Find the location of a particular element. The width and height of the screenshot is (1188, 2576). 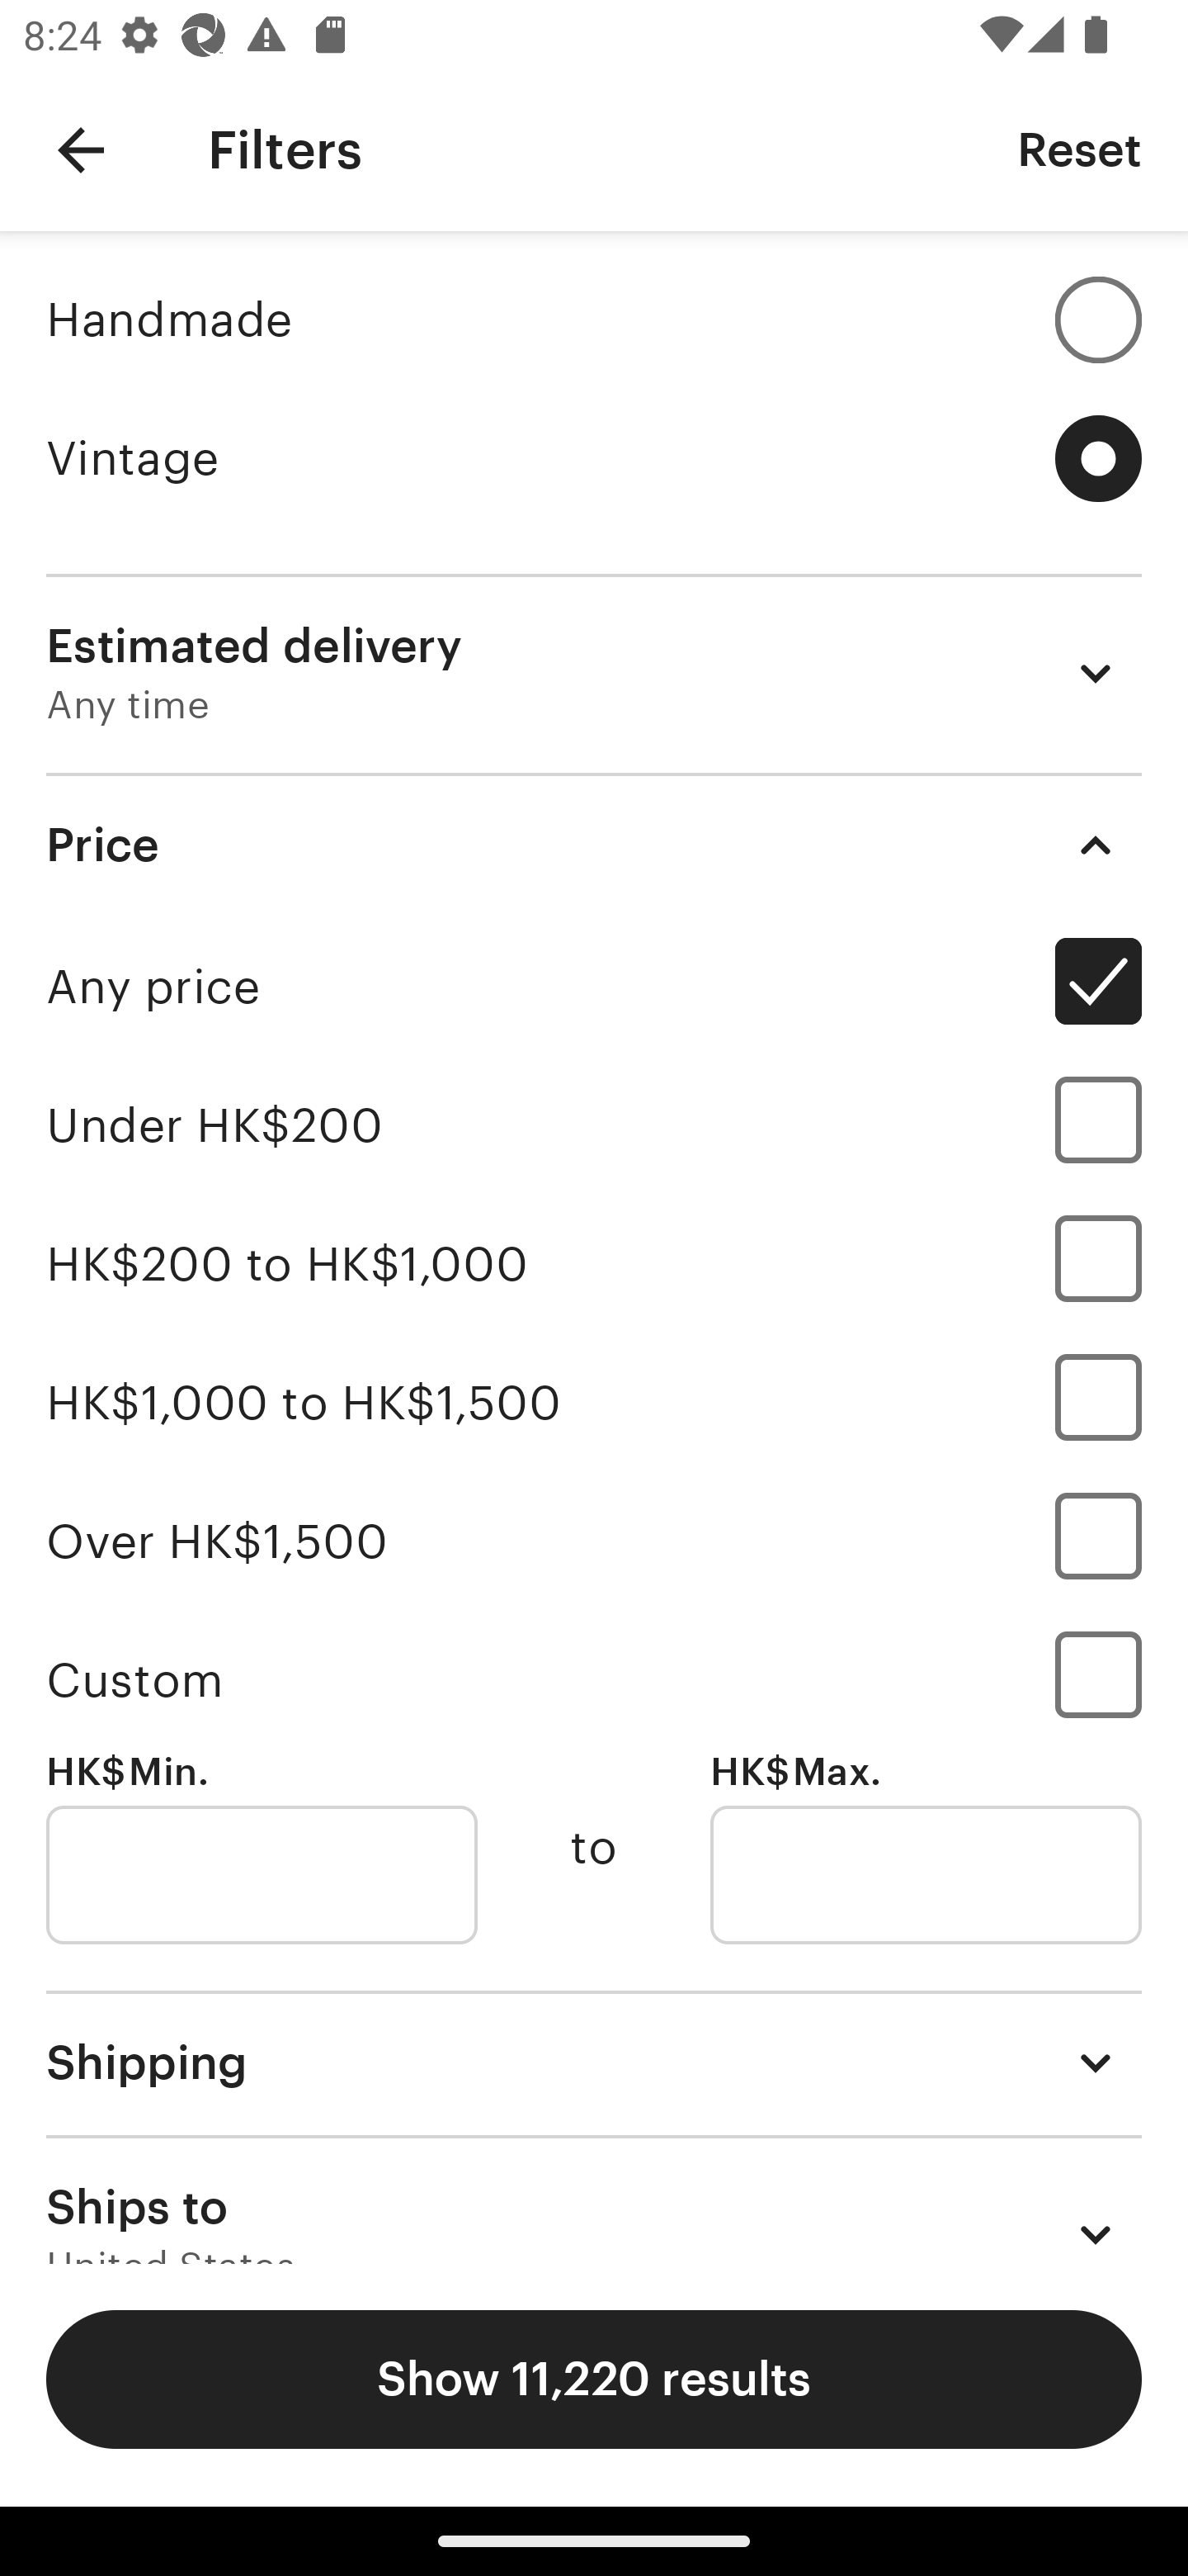

Price is located at coordinates (594, 845).